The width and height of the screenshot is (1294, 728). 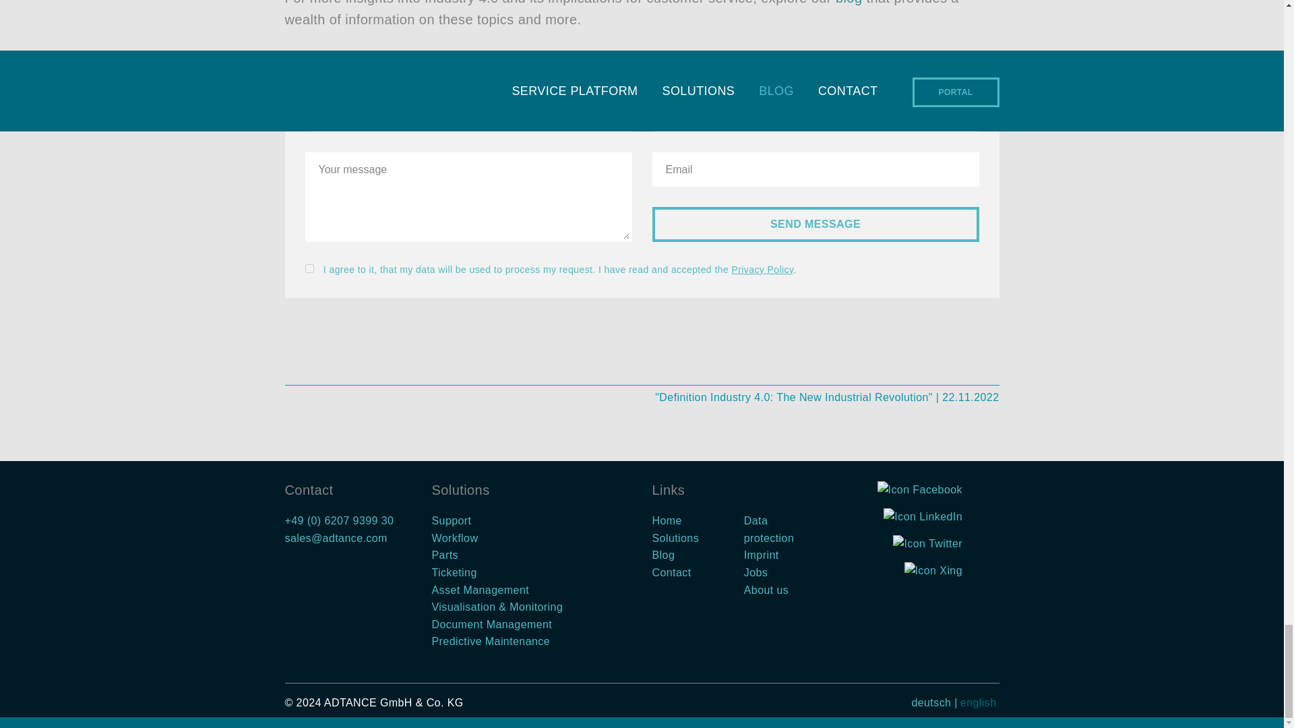 I want to click on blog, so click(x=849, y=3).